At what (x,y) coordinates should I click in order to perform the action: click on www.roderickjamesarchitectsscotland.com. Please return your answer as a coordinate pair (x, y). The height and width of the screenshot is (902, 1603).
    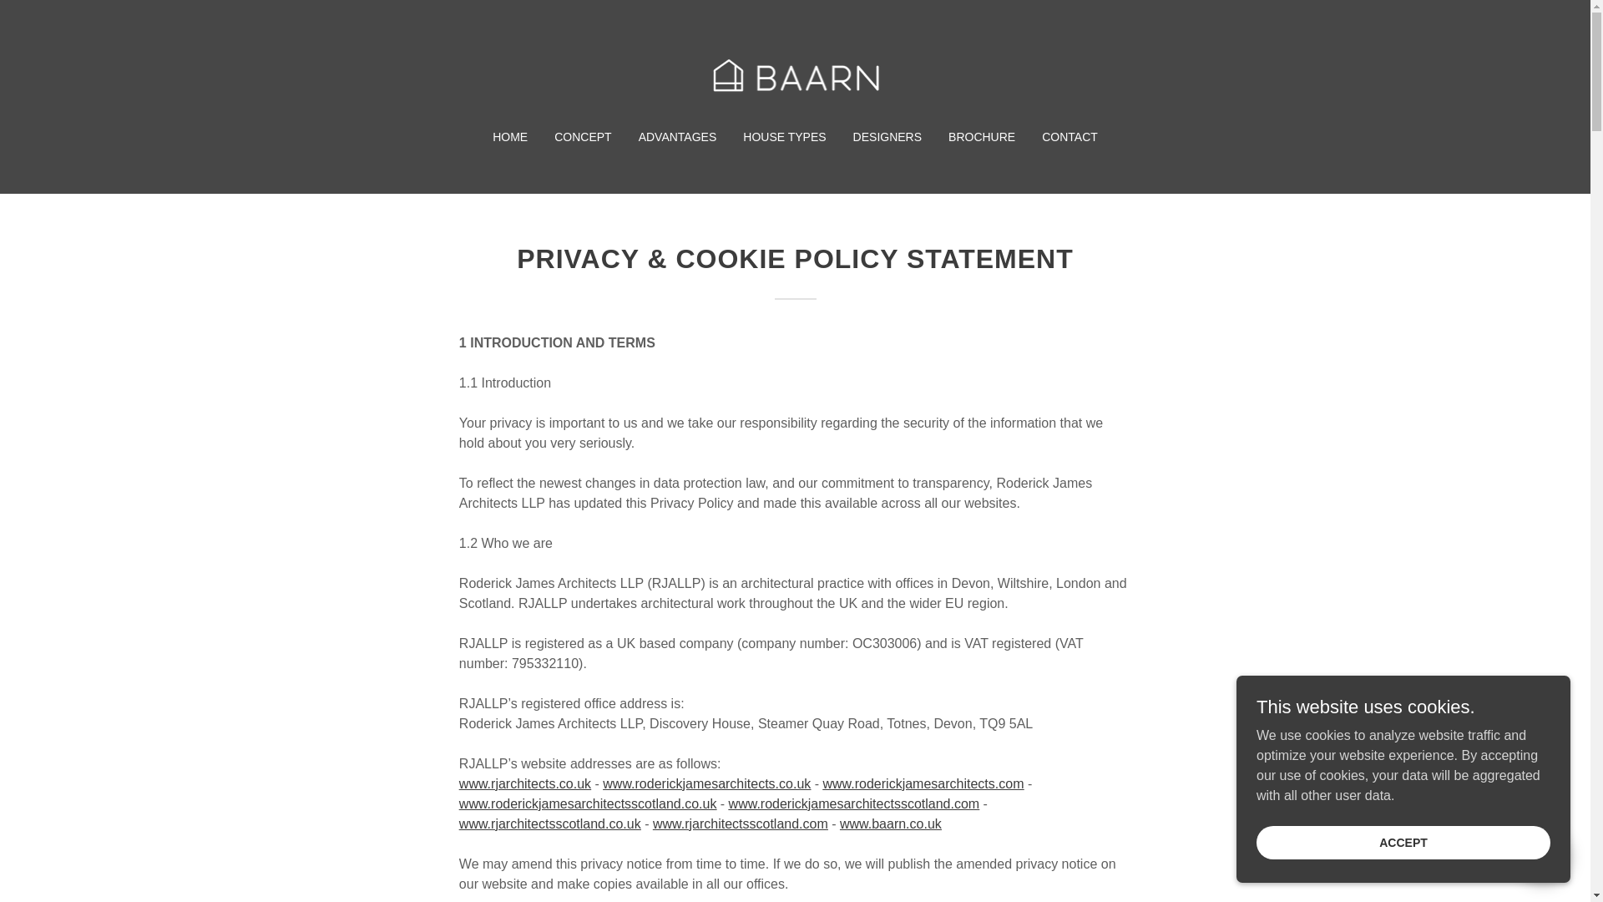
    Looking at the image, I should click on (854, 803).